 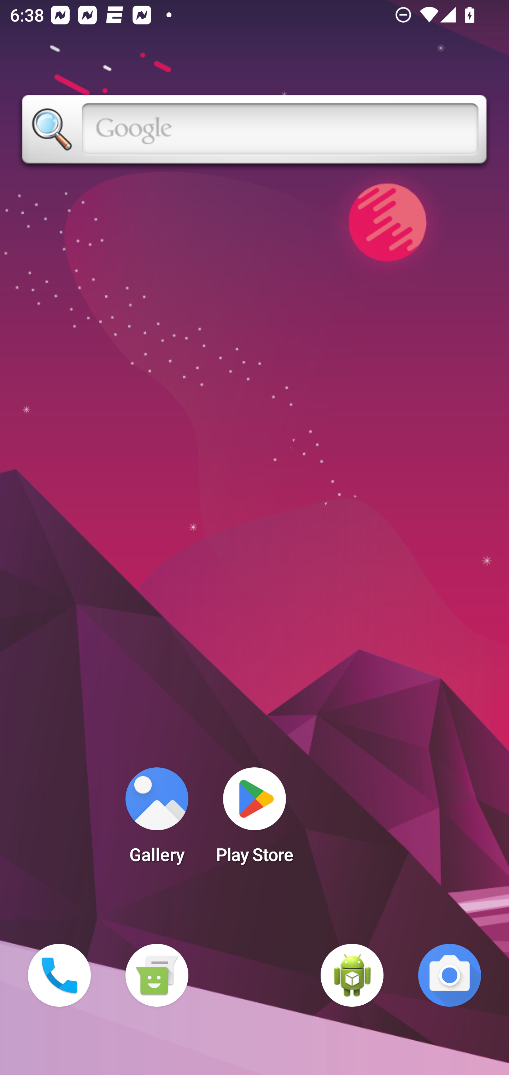 I want to click on Messaging, so click(x=157, y=975).